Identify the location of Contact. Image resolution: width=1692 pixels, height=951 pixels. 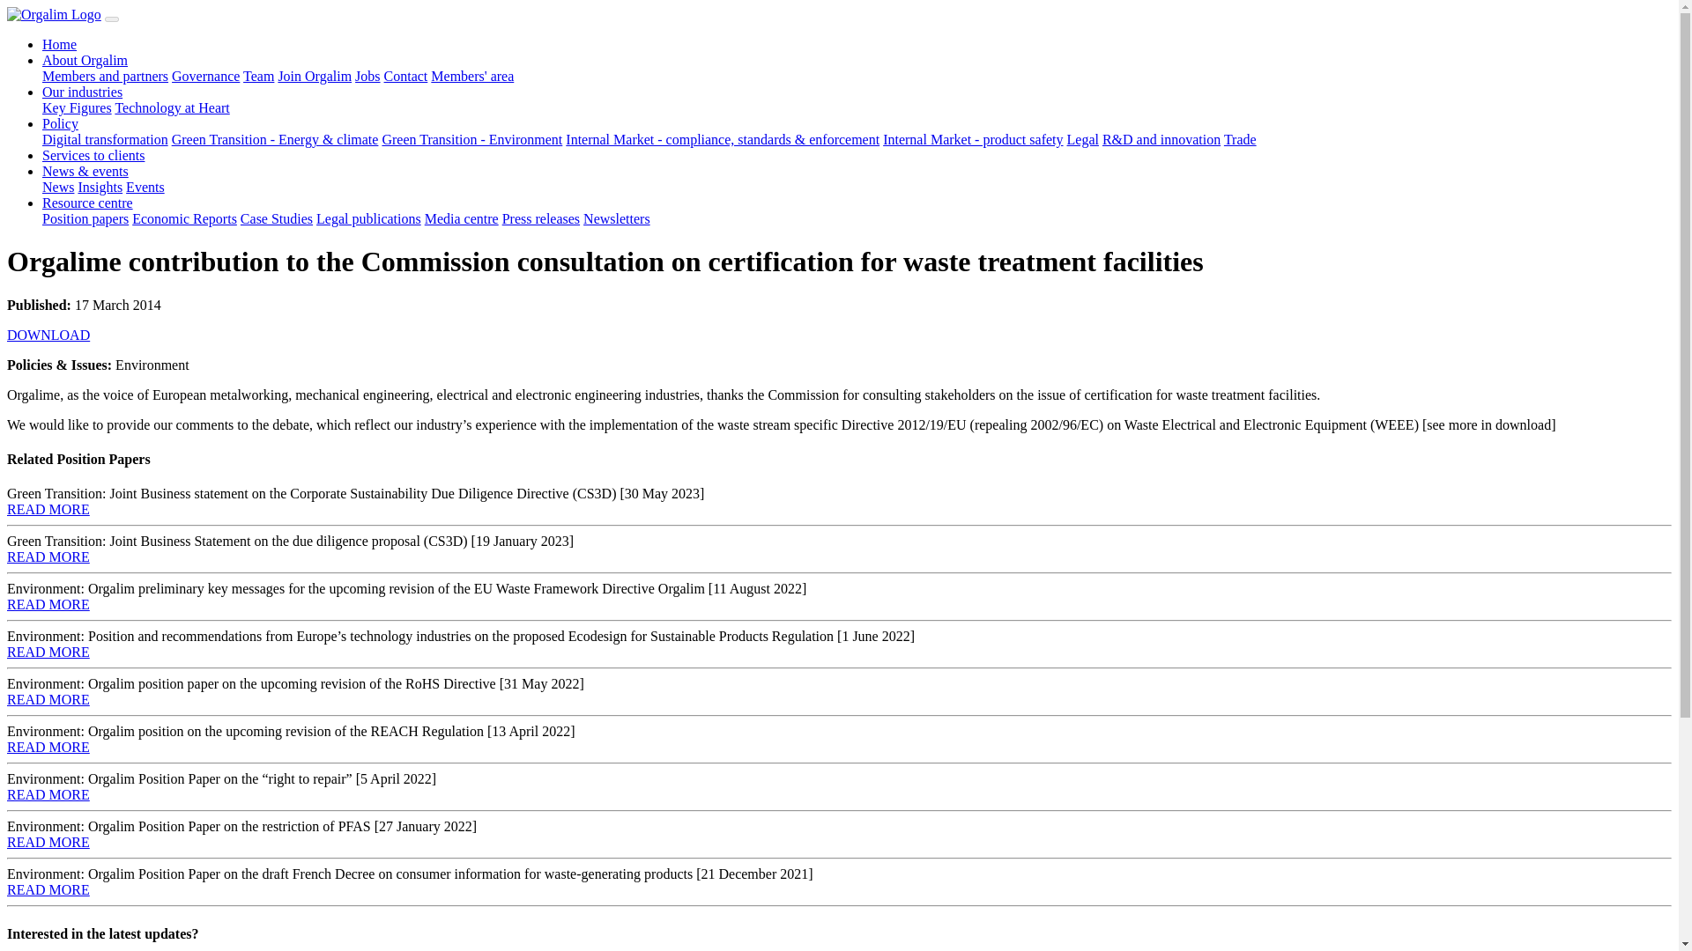
(405, 76).